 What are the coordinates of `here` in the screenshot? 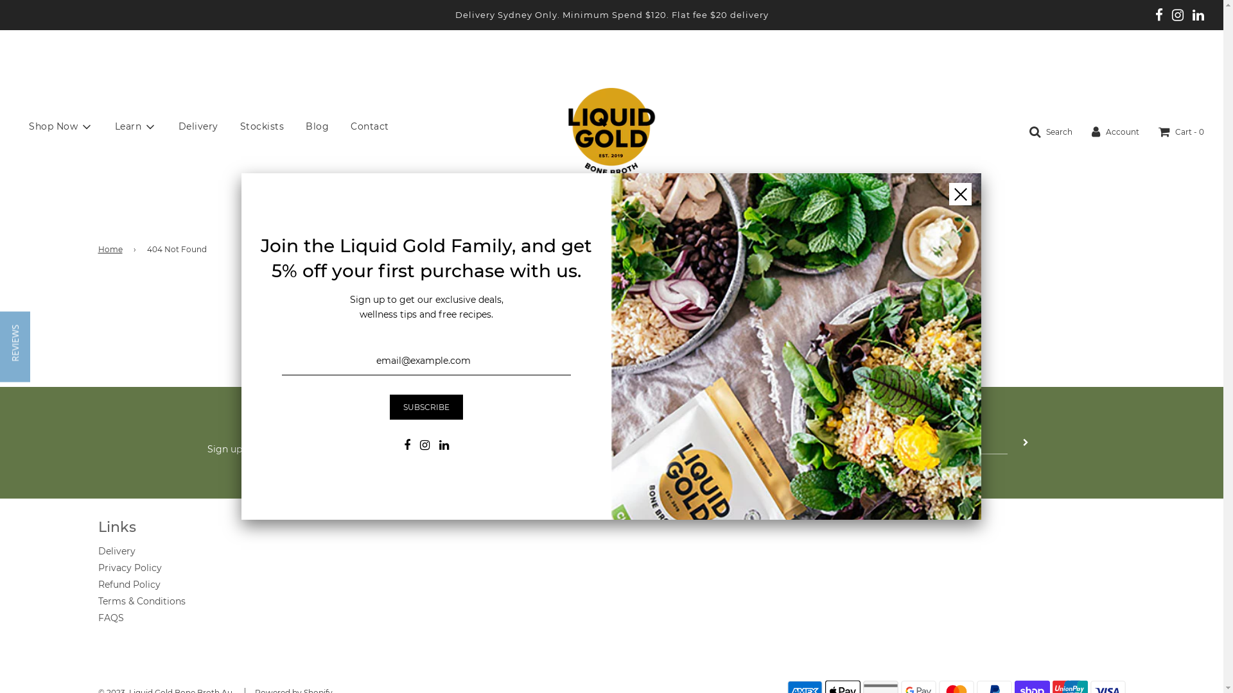 It's located at (661, 338).